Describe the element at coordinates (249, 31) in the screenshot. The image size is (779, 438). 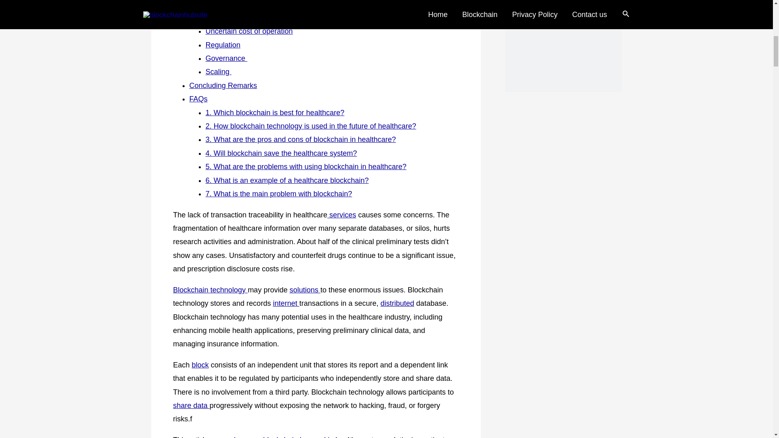
I see `Uncertain cost of operation` at that location.